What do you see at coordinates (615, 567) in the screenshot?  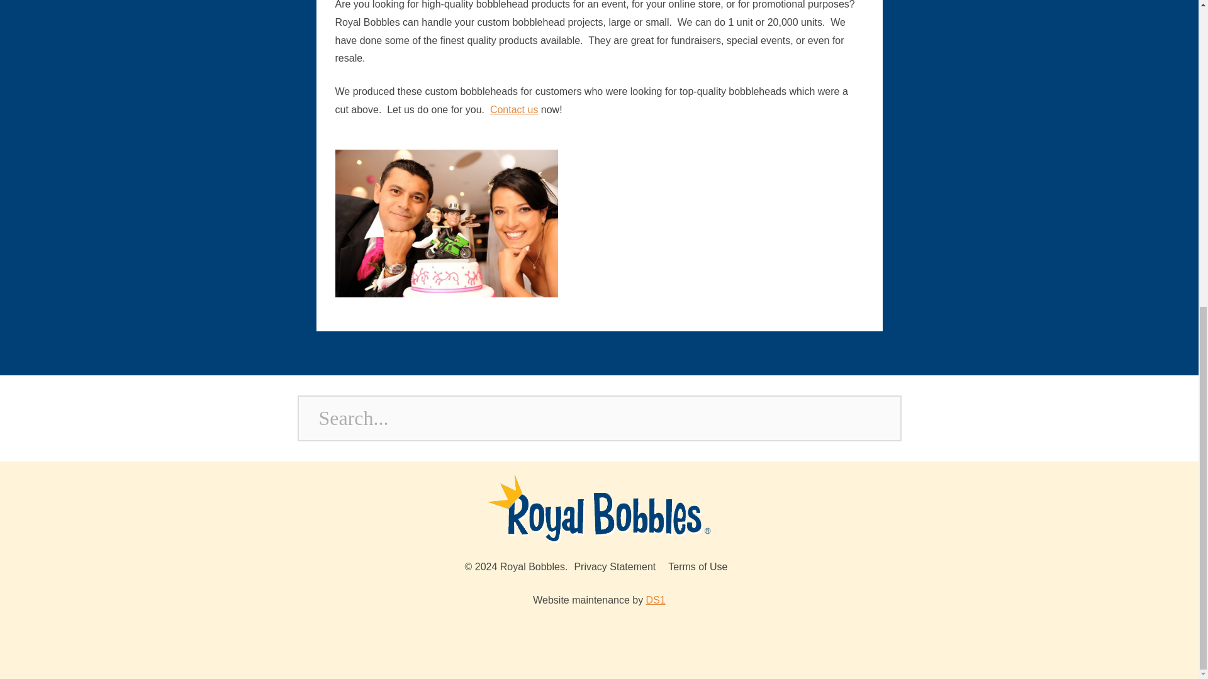 I see `Privacy Statement` at bounding box center [615, 567].